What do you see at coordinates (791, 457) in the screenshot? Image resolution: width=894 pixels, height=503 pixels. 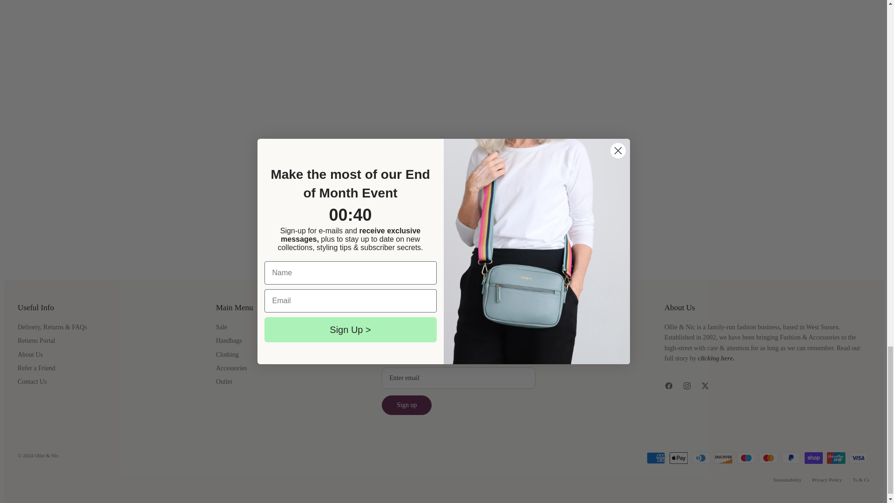 I see `PayPal` at bounding box center [791, 457].